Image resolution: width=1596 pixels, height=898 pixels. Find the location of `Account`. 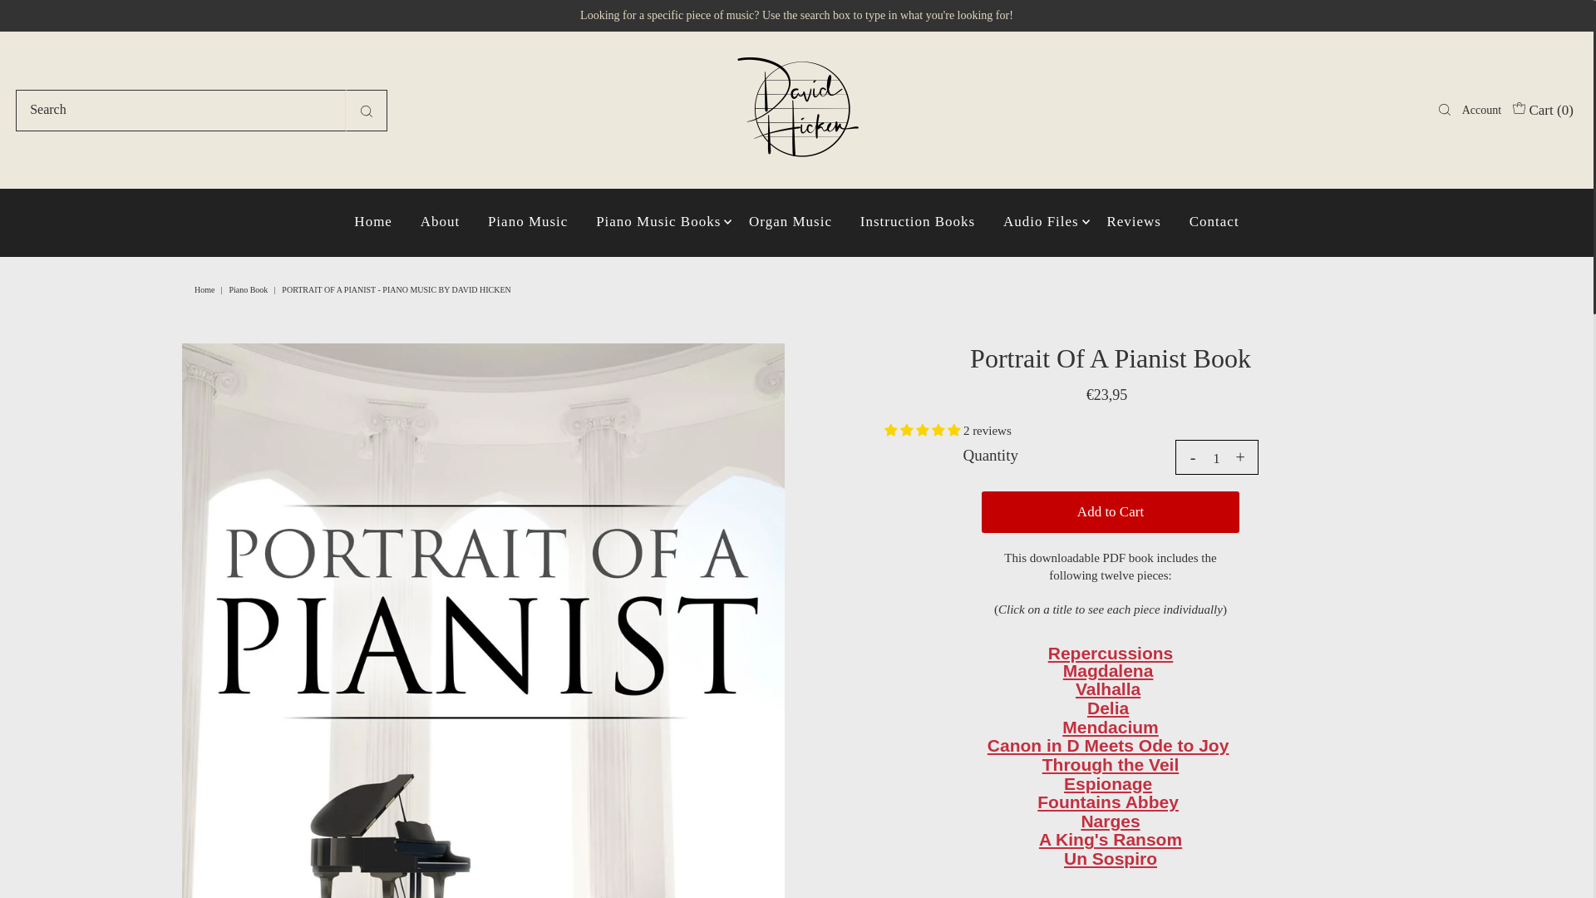

Account is located at coordinates (1481, 110).